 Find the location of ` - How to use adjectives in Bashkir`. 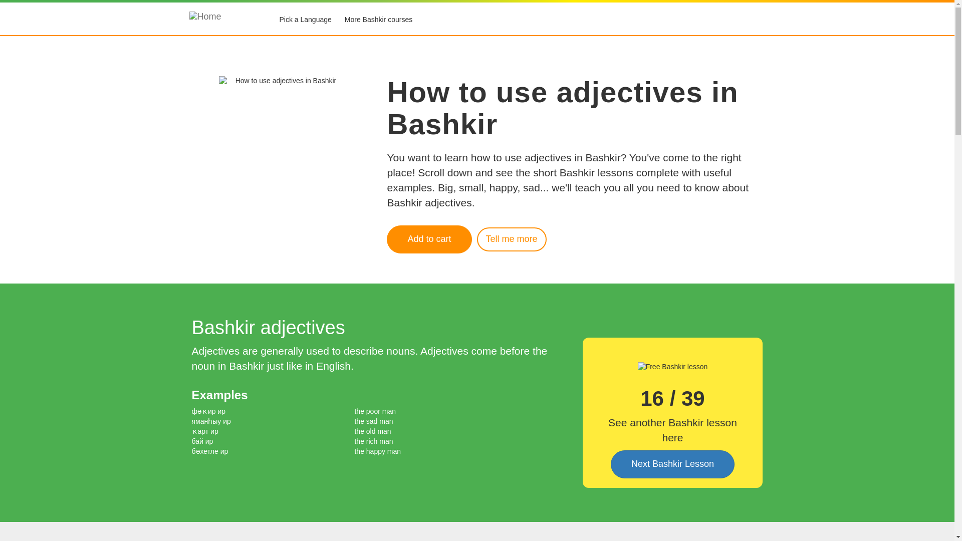

 - How to use adjectives in Bashkir is located at coordinates (429, 239).